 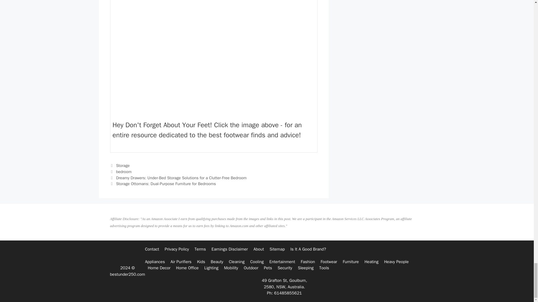 What do you see at coordinates (308, 249) in the screenshot?
I see `Is It A Good Brand?` at bounding box center [308, 249].